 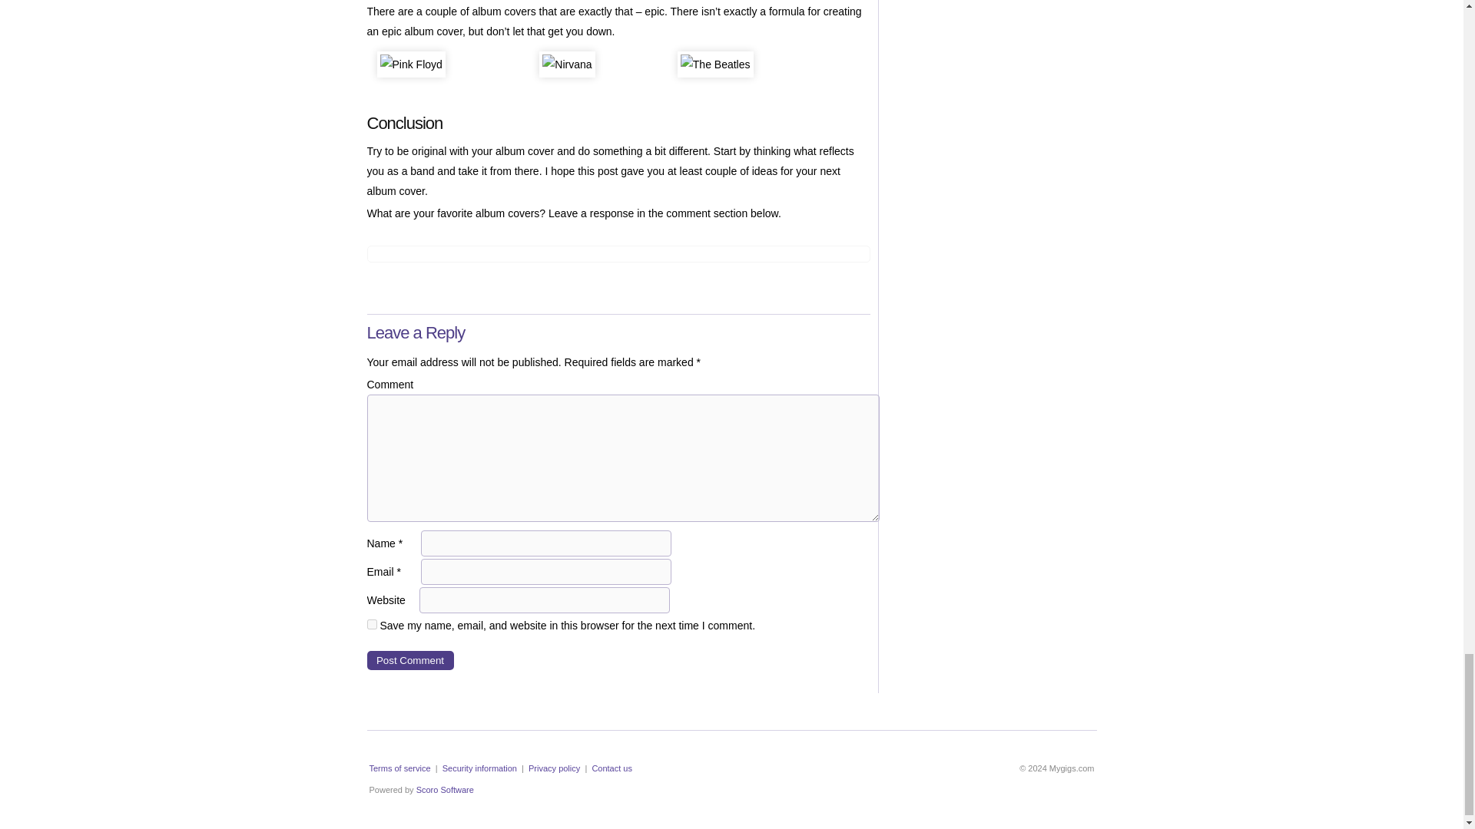 I want to click on Scoro Software, so click(x=444, y=789).